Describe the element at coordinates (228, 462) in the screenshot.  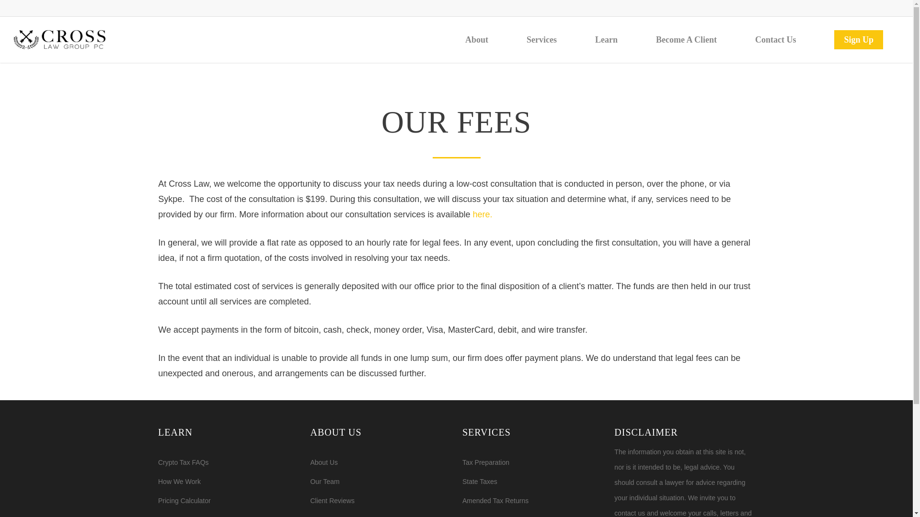
I see `Crypto Tax FAQs` at that location.